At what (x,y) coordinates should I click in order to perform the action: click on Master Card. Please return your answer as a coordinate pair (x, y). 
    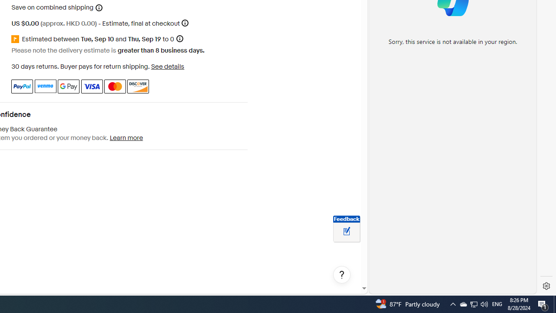
    Looking at the image, I should click on (115, 86).